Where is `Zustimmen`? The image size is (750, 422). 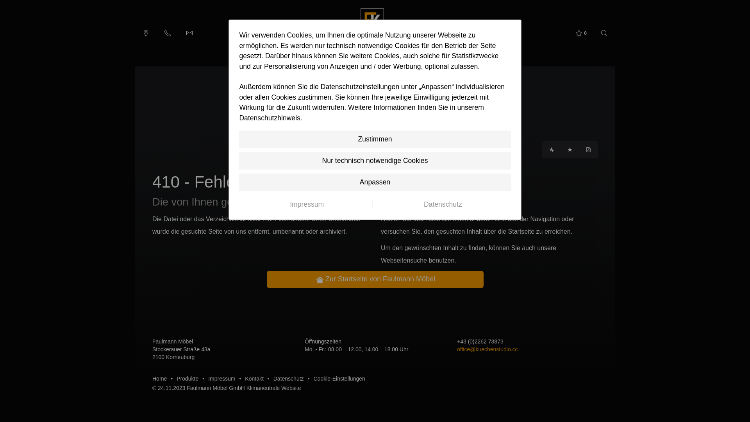
Zustimmen is located at coordinates (375, 139).